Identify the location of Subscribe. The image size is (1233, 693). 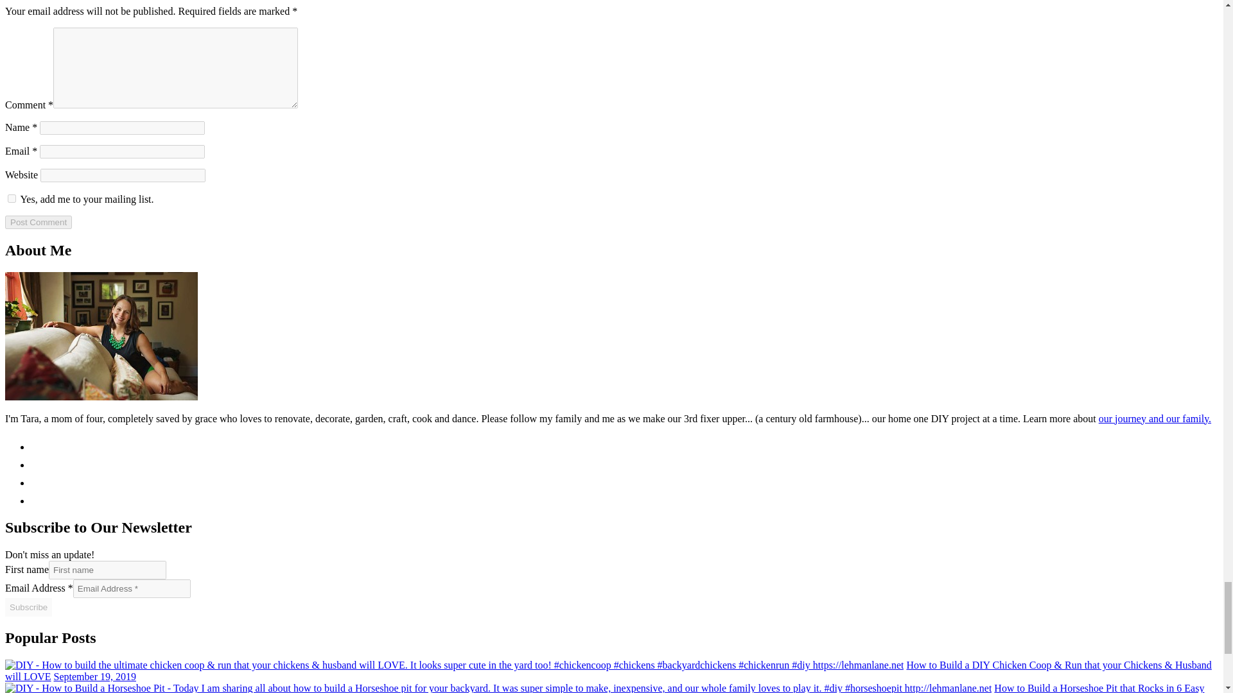
(28, 607).